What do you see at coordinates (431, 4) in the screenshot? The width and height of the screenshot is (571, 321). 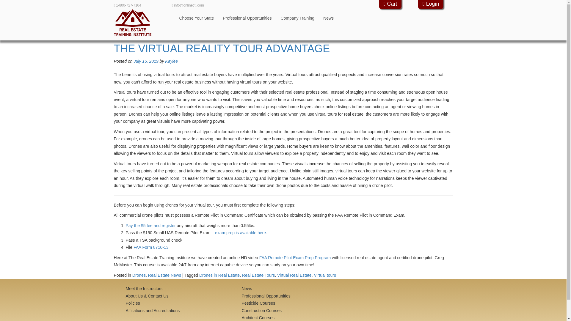 I see `Login` at bounding box center [431, 4].